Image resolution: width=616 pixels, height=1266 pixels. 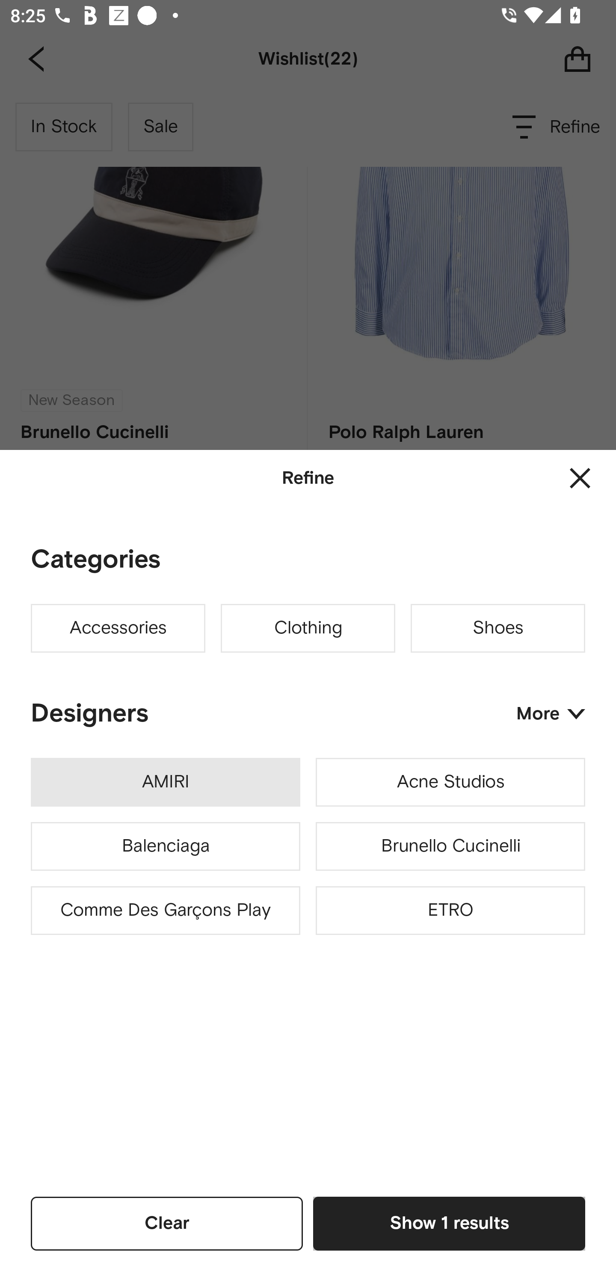 What do you see at coordinates (450, 911) in the screenshot?
I see `ETRO` at bounding box center [450, 911].